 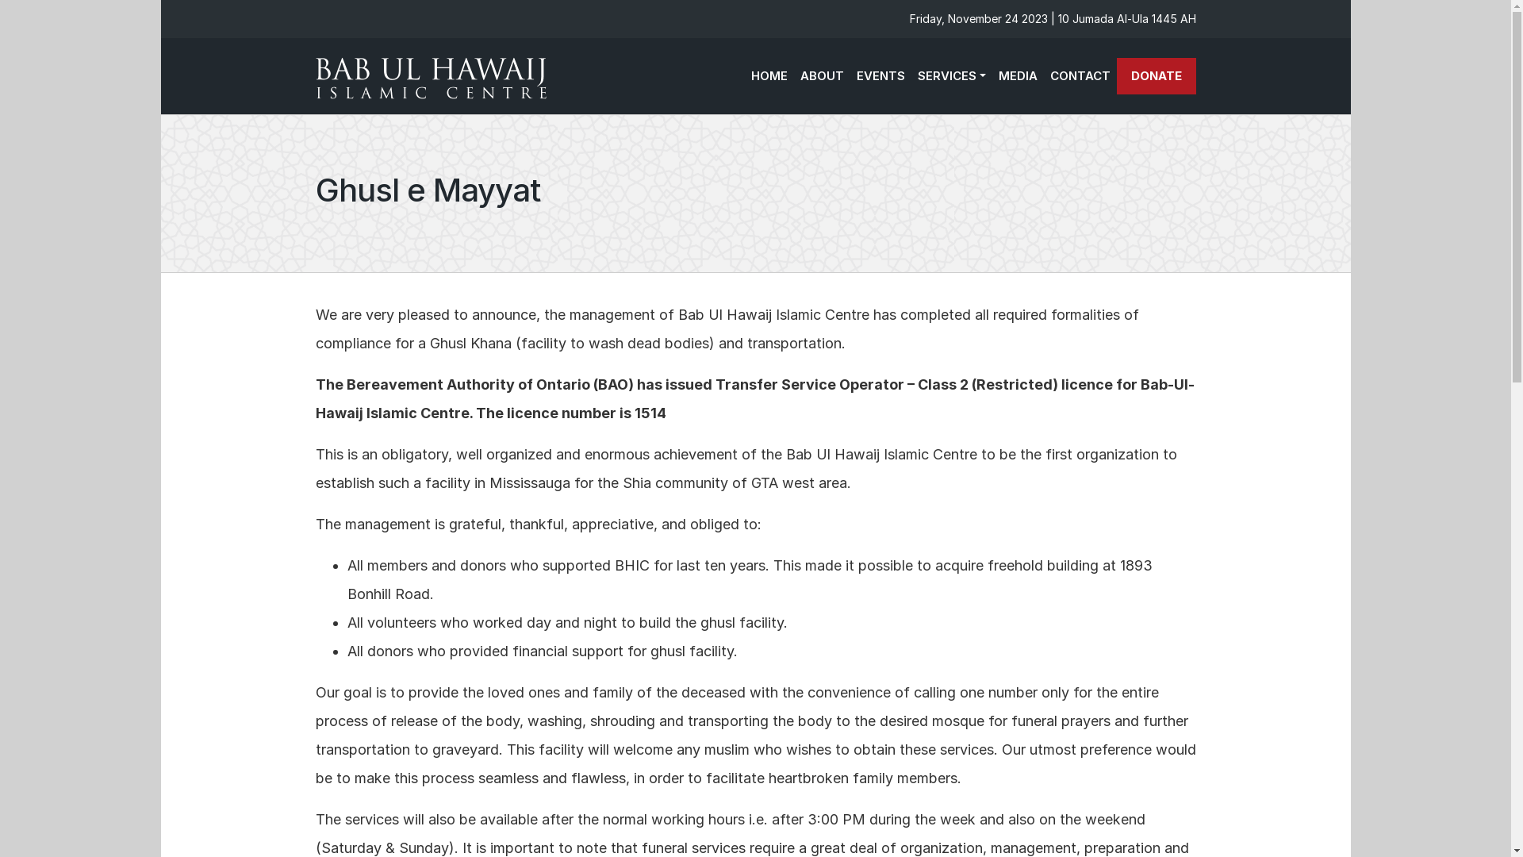 I want to click on DONATE, so click(x=1157, y=76).